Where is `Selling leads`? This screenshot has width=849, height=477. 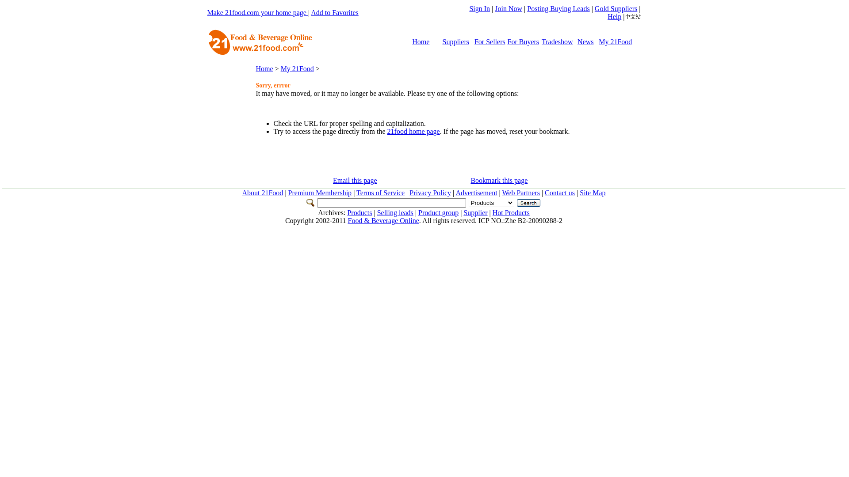
Selling leads is located at coordinates (395, 213).